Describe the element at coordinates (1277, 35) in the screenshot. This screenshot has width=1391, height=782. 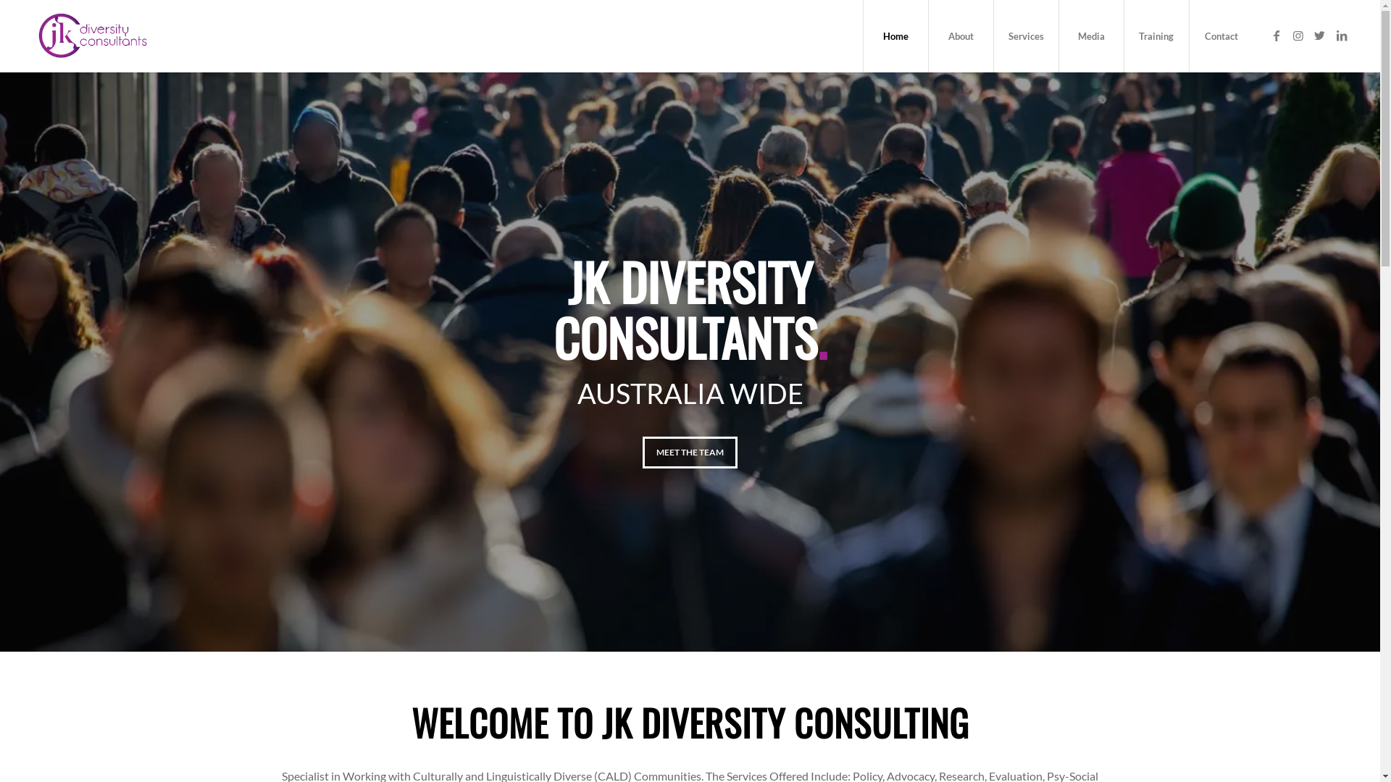
I see `Facebook` at that location.